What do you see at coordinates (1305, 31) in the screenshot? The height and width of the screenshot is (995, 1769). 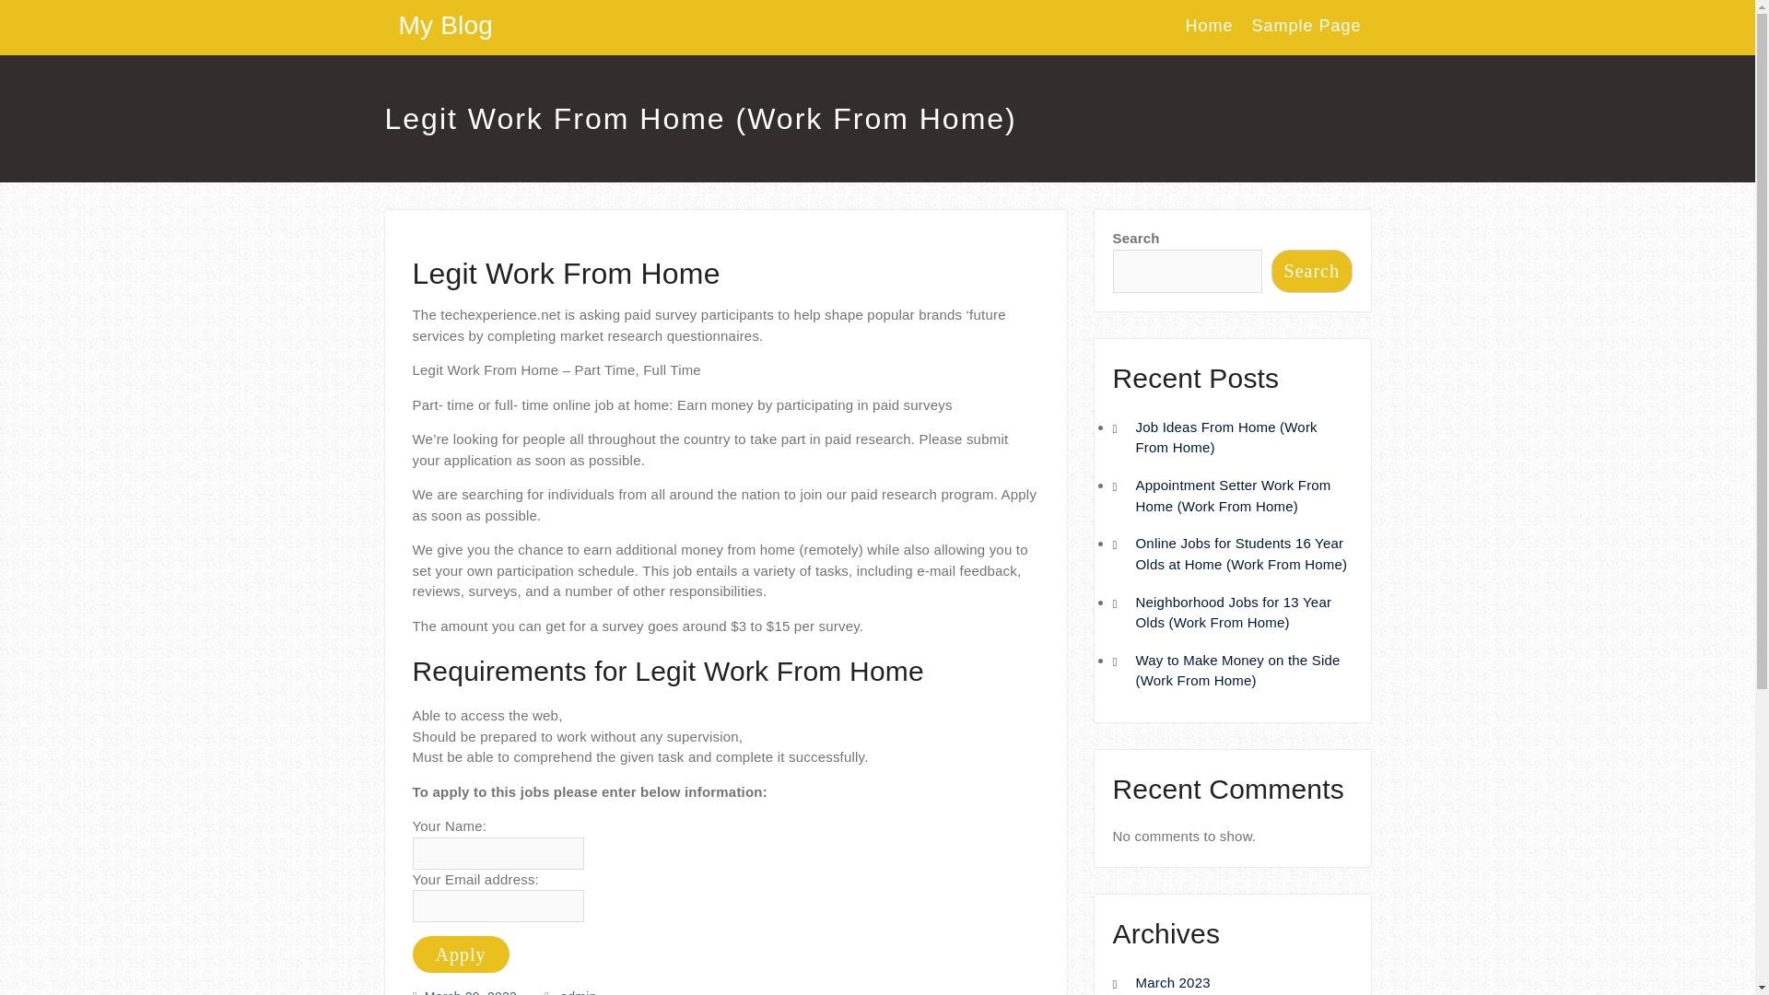 I see `Sample Page` at bounding box center [1305, 31].